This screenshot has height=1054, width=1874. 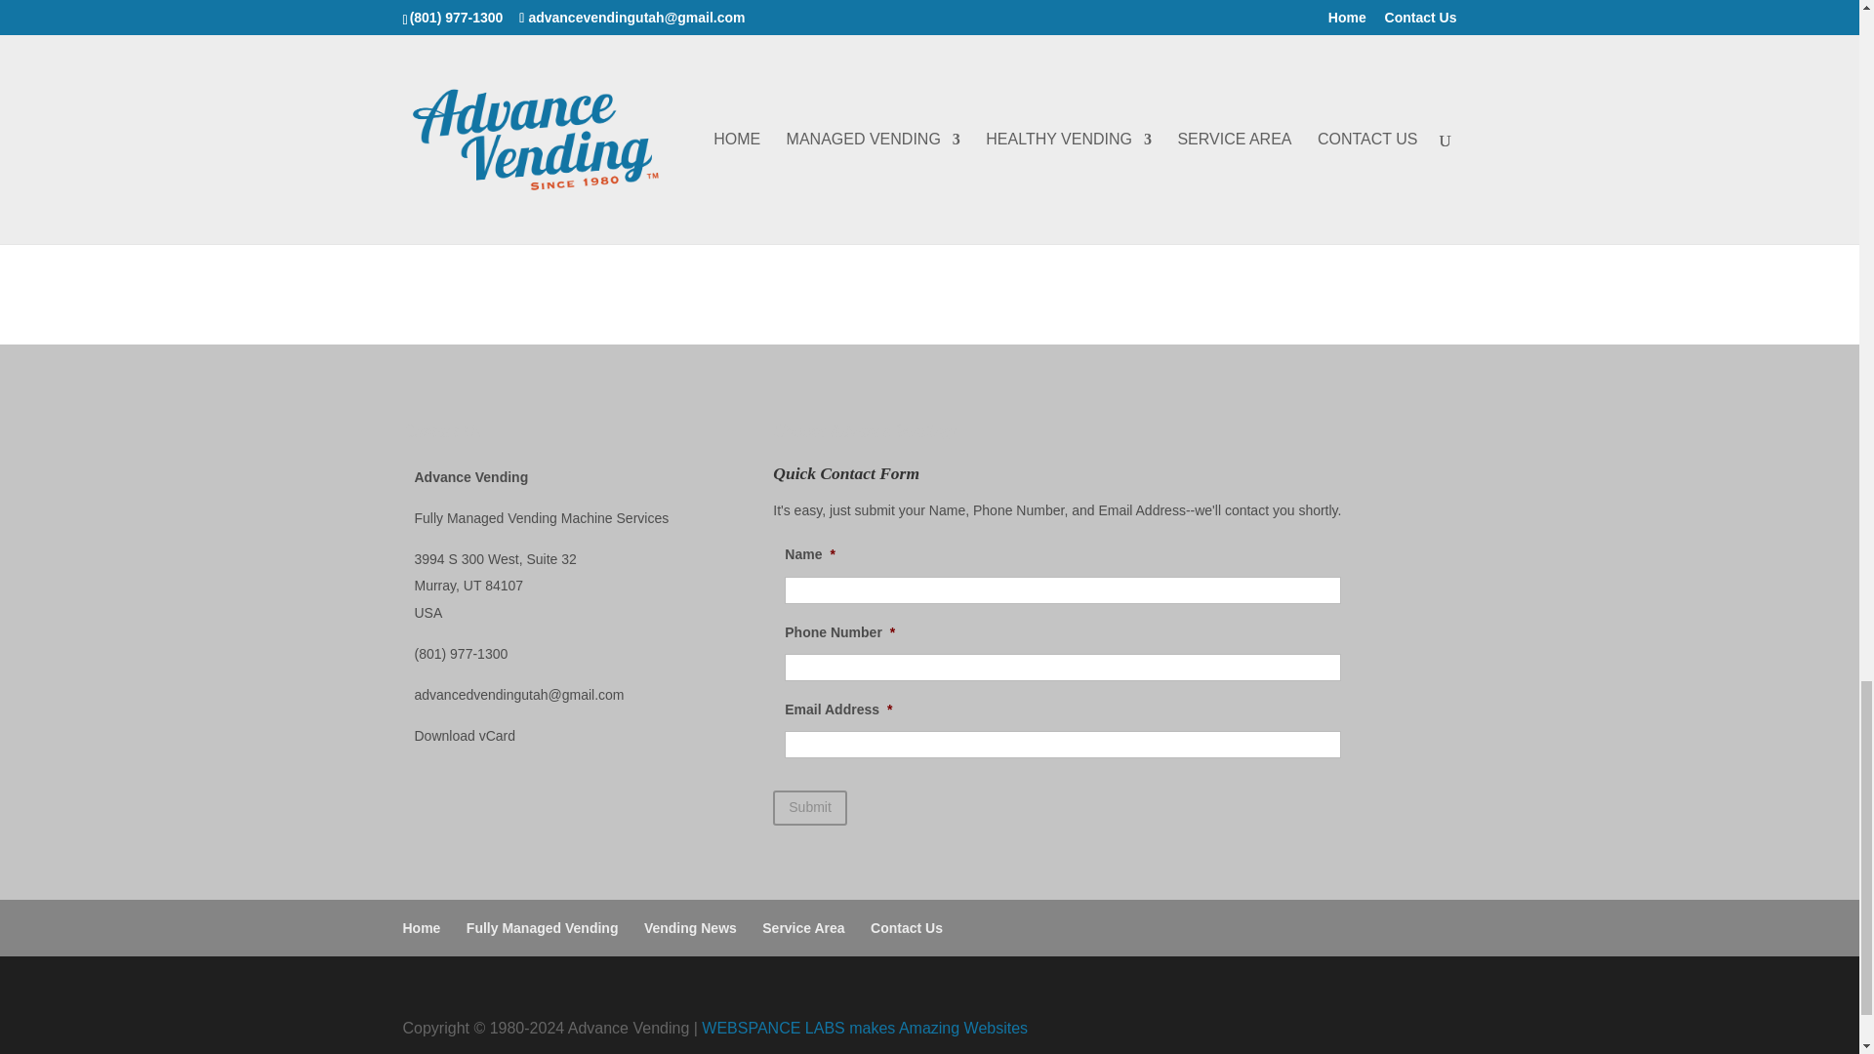 I want to click on Brupac adopts disposable in-cup packaging, so click(x=638, y=27).